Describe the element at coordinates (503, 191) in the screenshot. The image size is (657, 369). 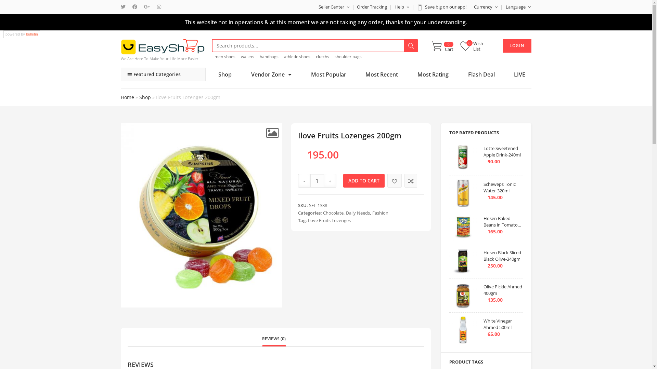
I see `Scheweps Tonic Water-320ml` at that location.